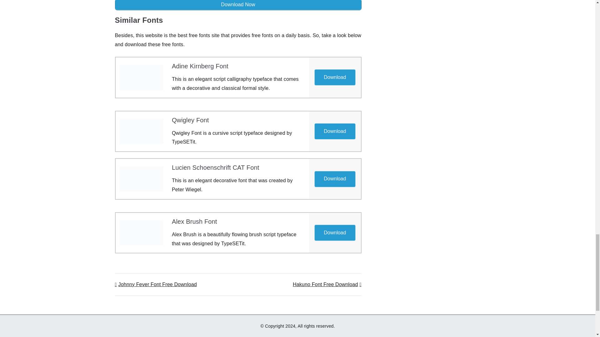  Describe the element at coordinates (238, 5) in the screenshot. I see `Download Now` at that location.